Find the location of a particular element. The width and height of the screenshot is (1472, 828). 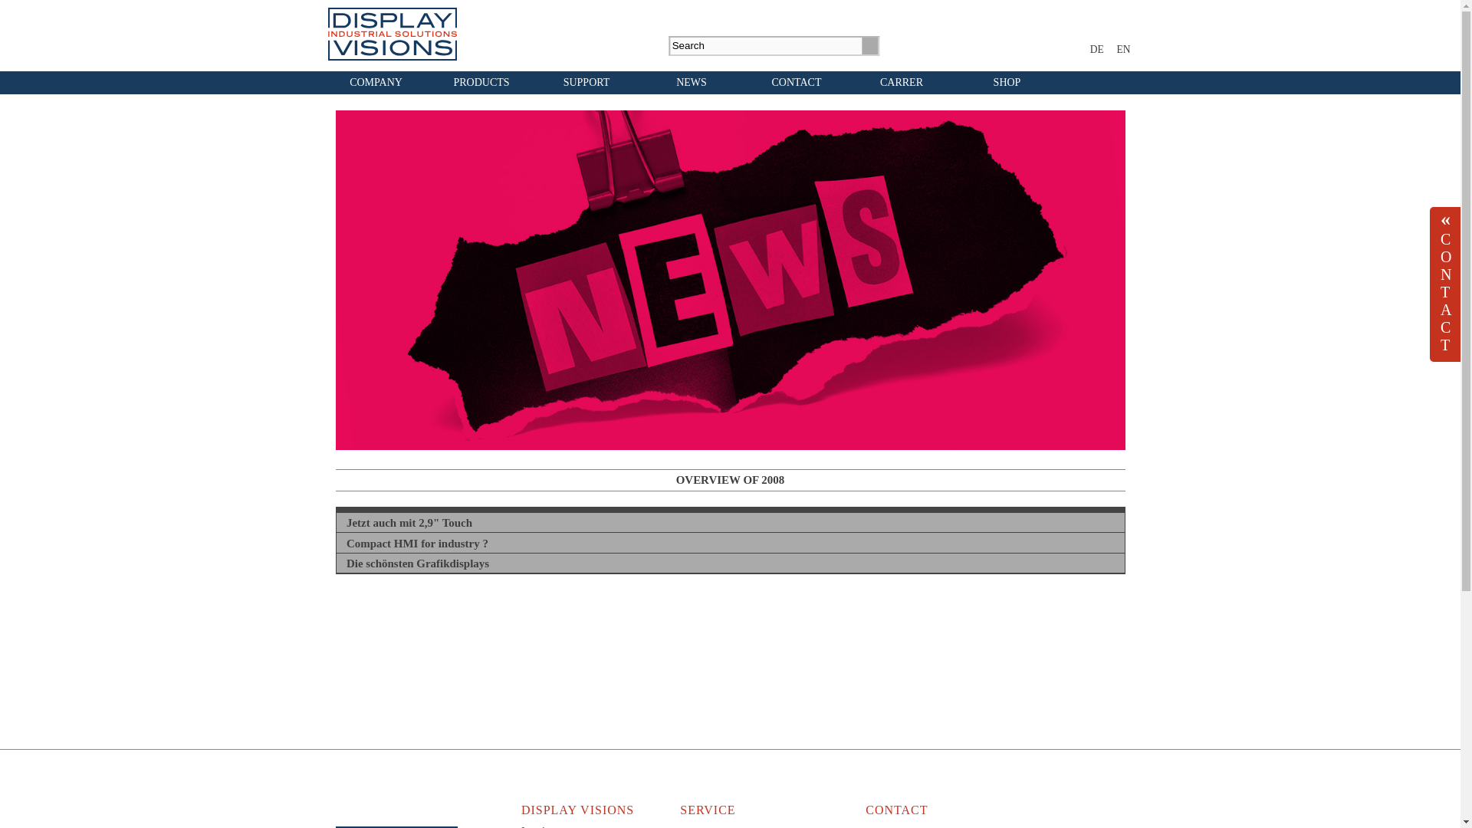

zur deutschen Seite is located at coordinates (1097, 49).